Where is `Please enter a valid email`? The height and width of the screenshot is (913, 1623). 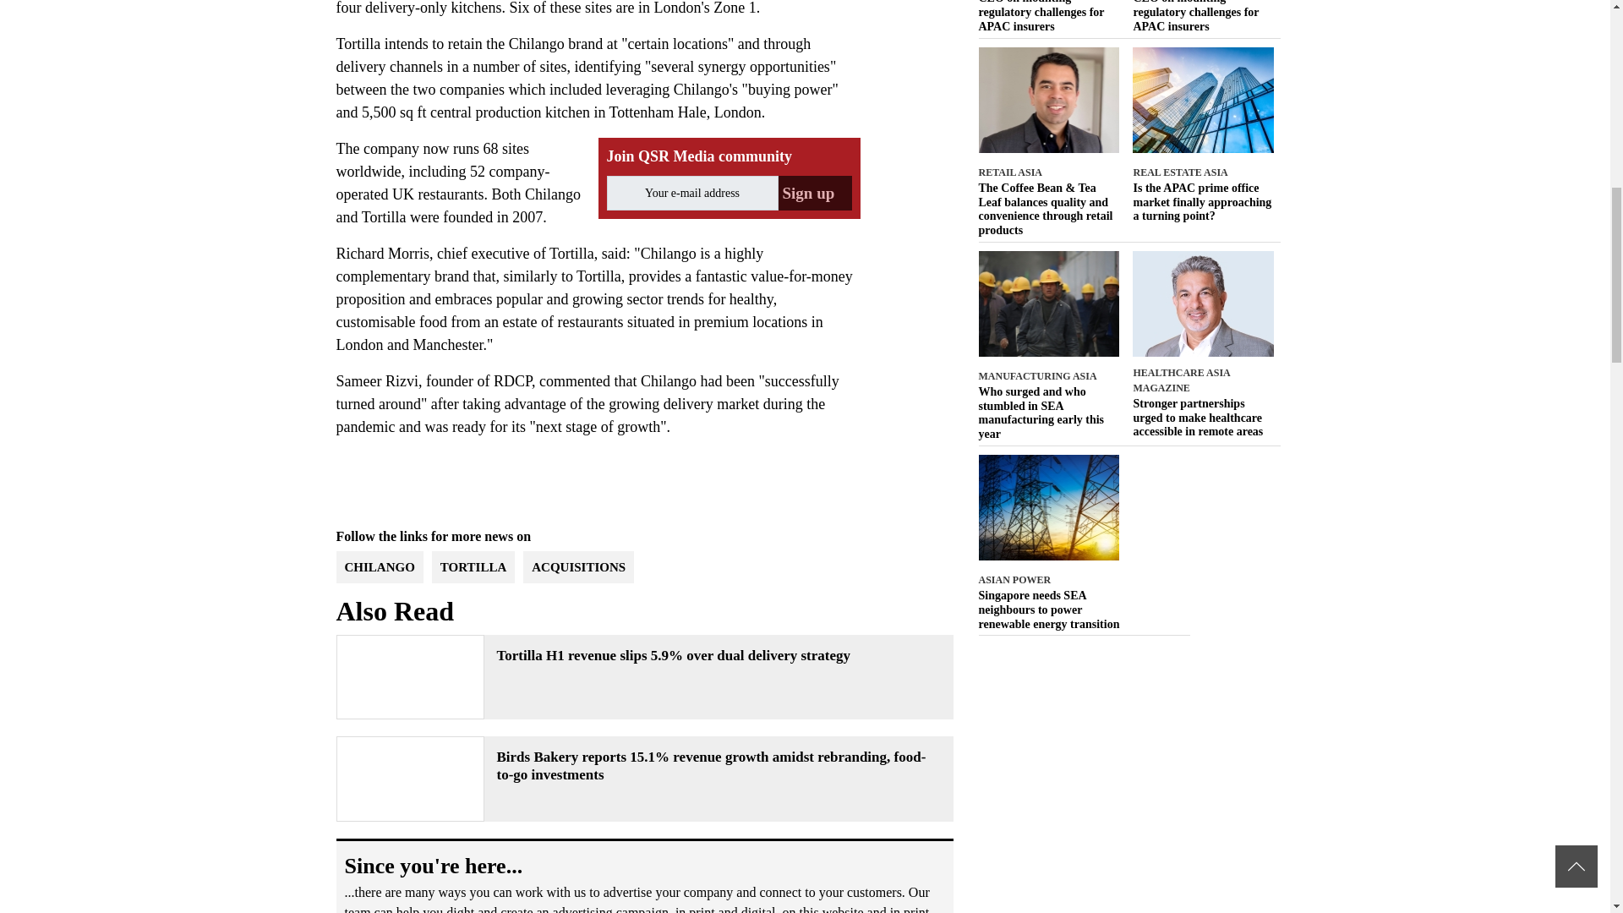
Please enter a valid email is located at coordinates (693, 193).